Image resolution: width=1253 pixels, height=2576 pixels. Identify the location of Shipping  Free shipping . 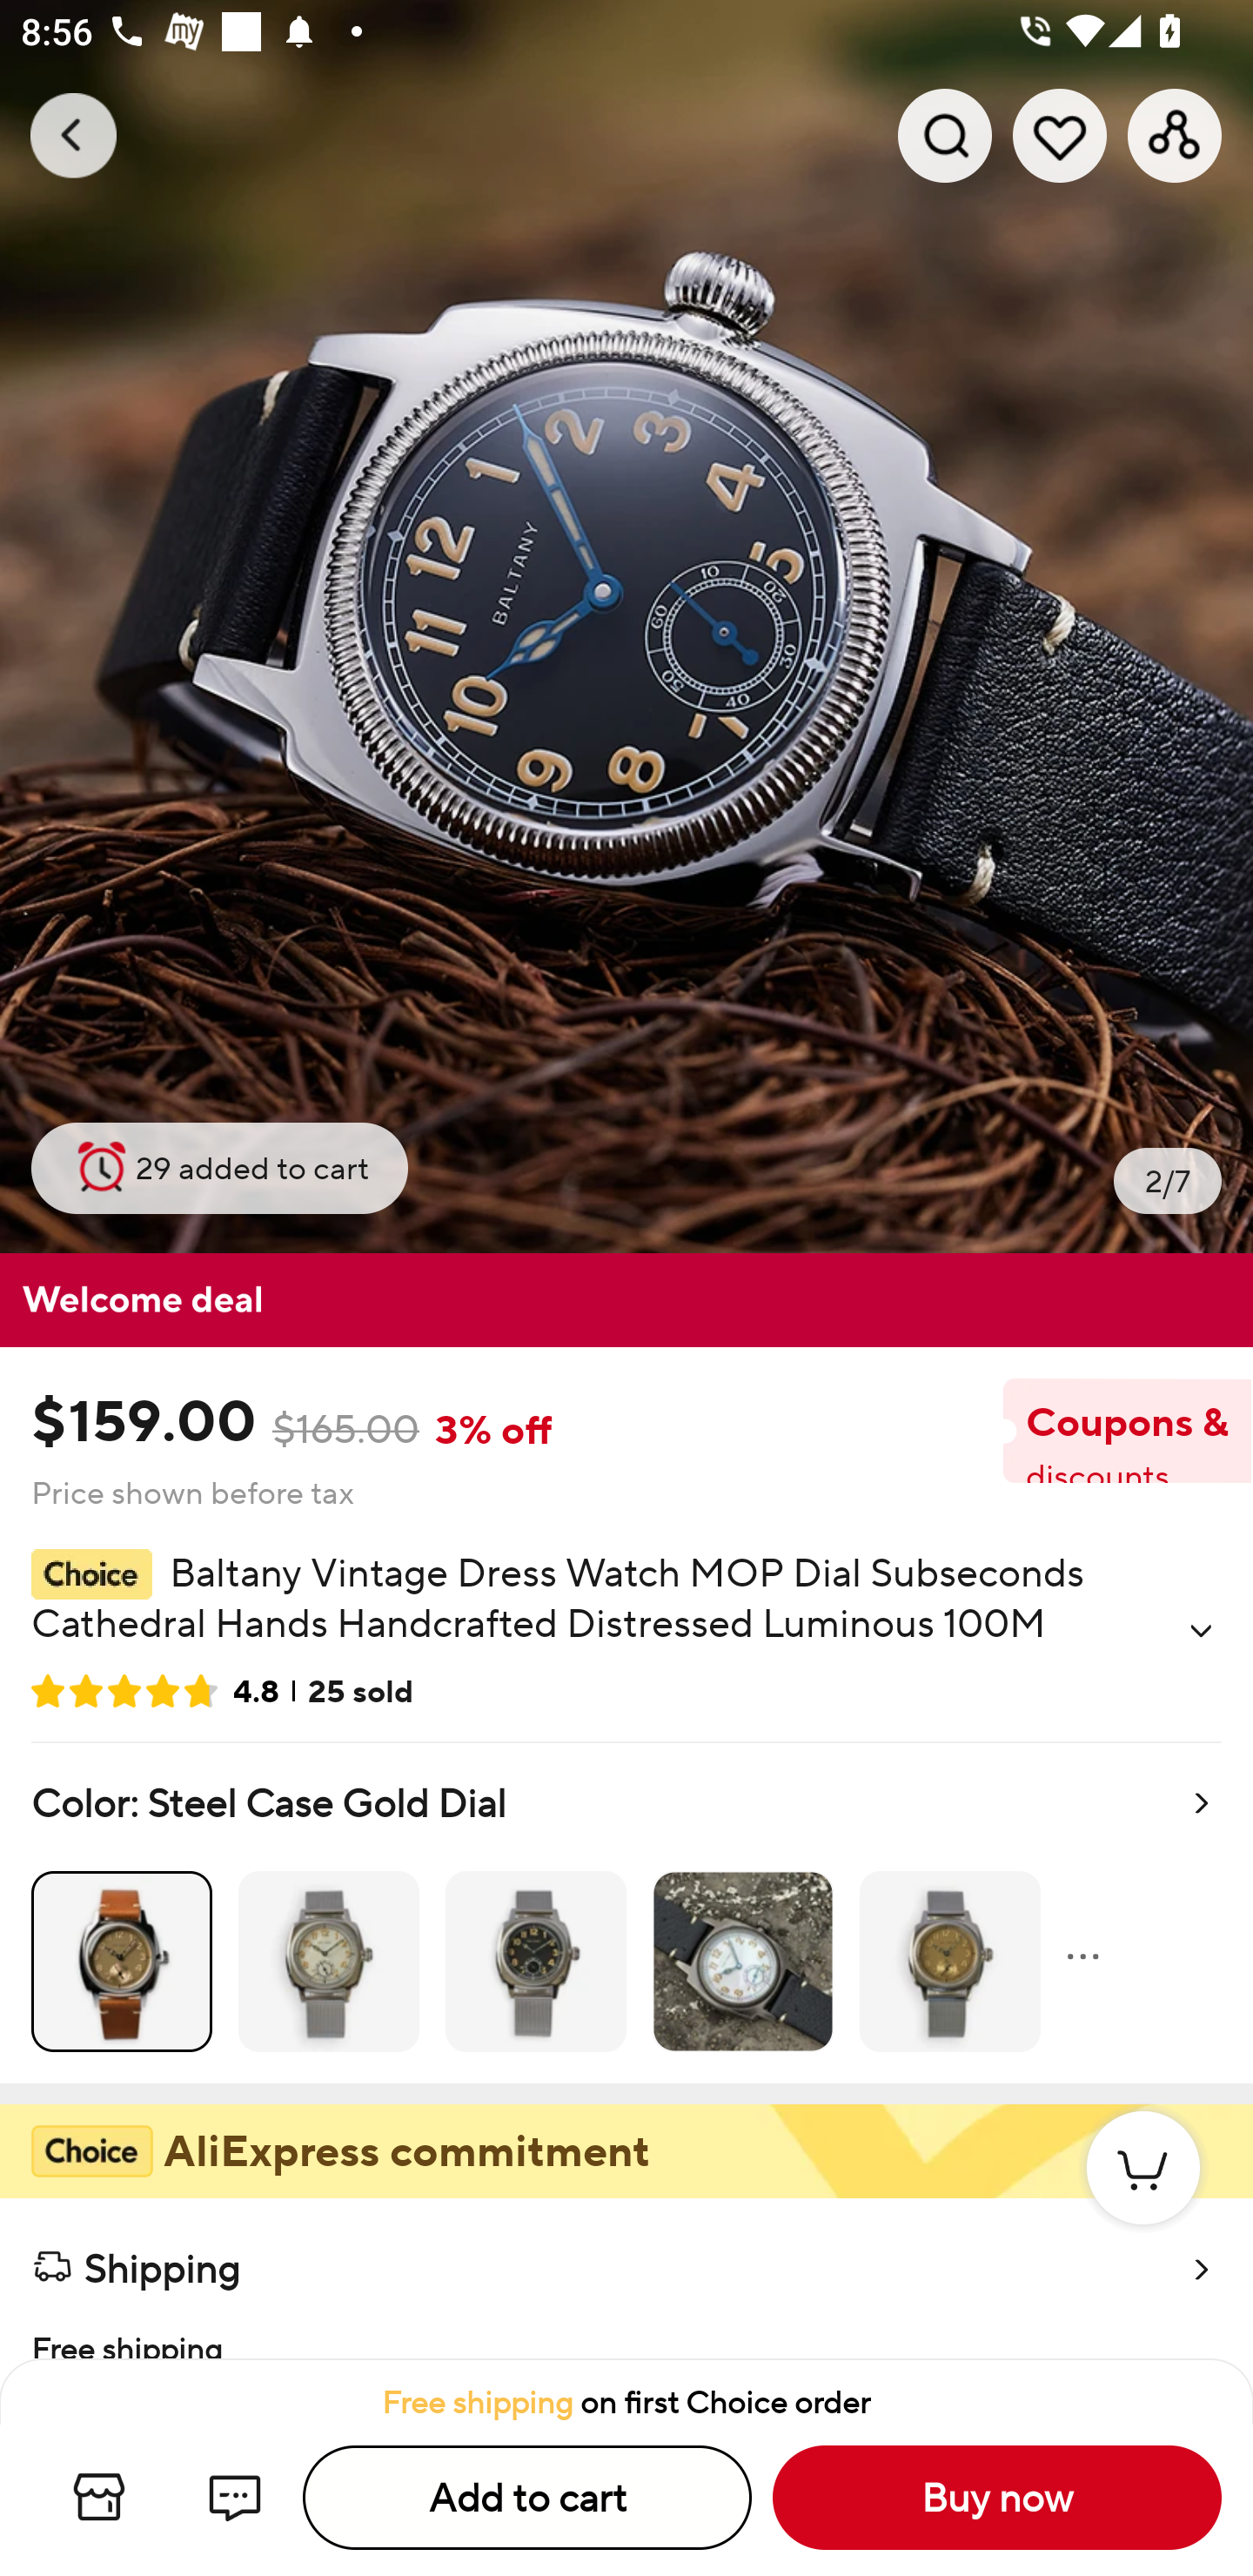
(626, 2278).